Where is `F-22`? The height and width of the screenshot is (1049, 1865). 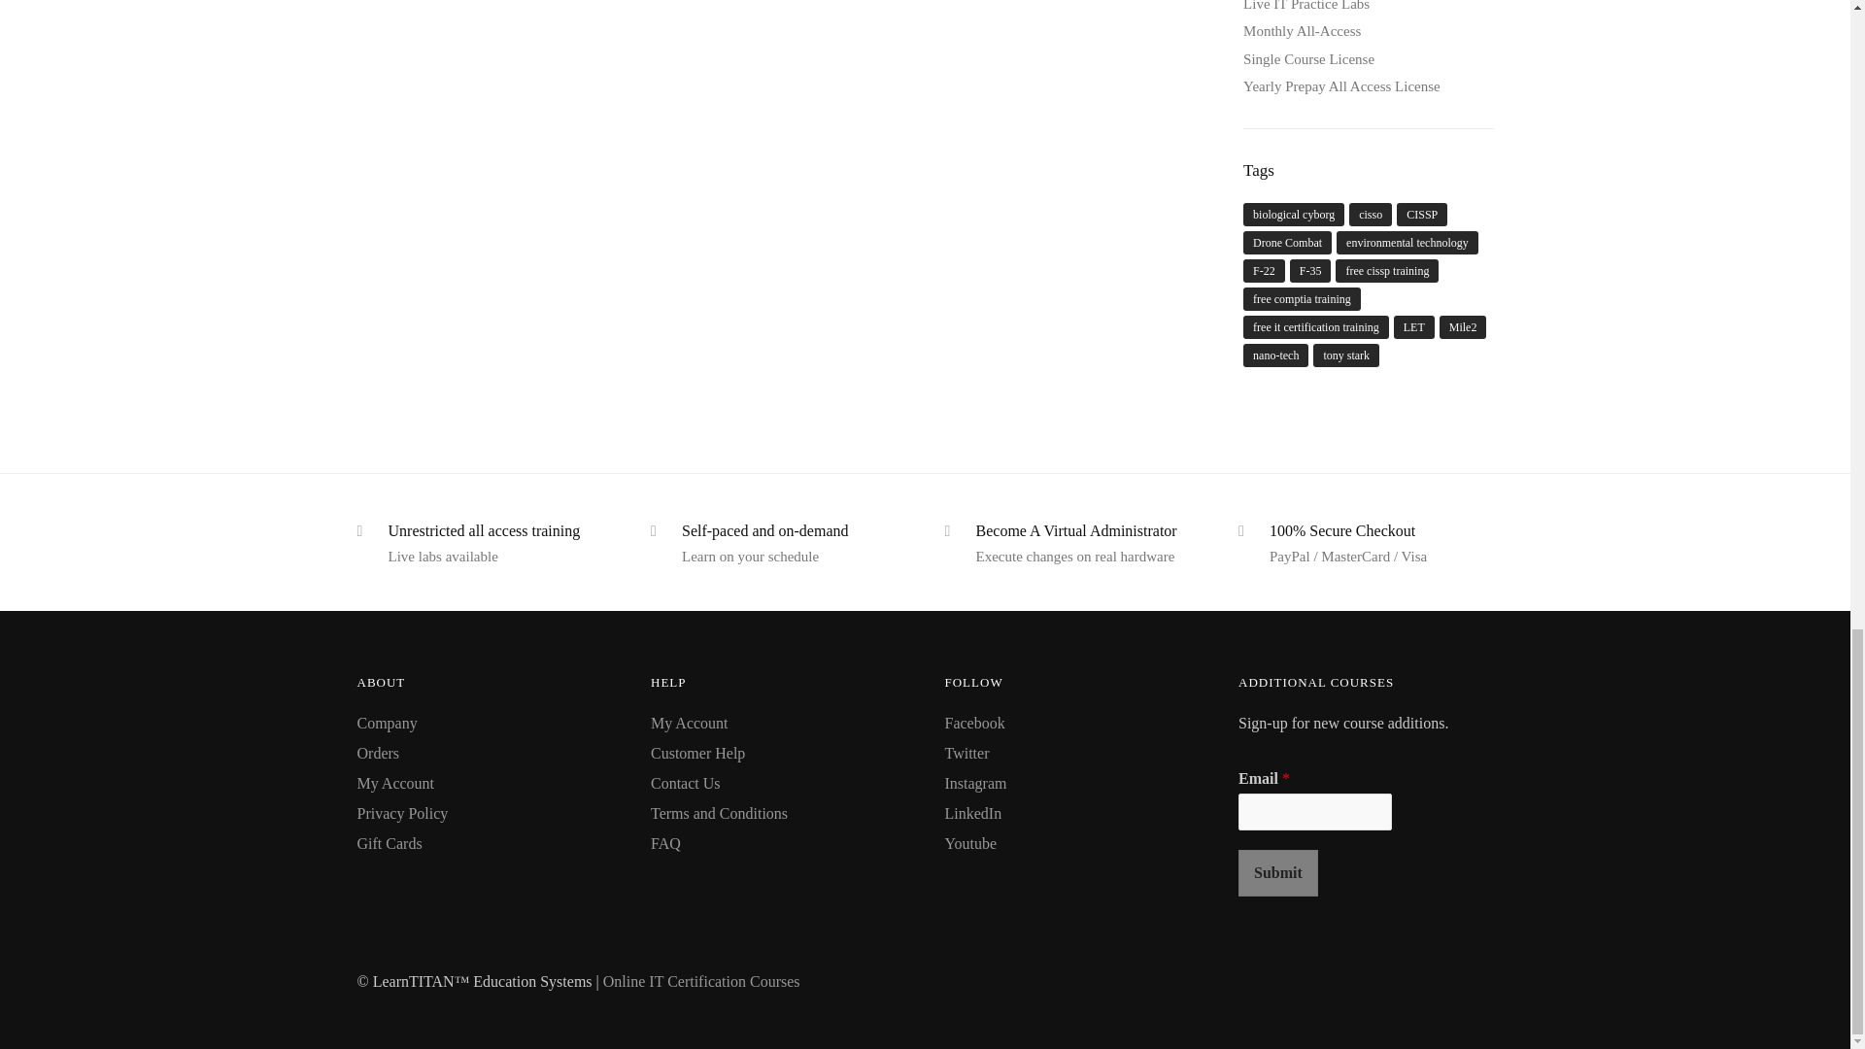
F-22 is located at coordinates (1264, 270).